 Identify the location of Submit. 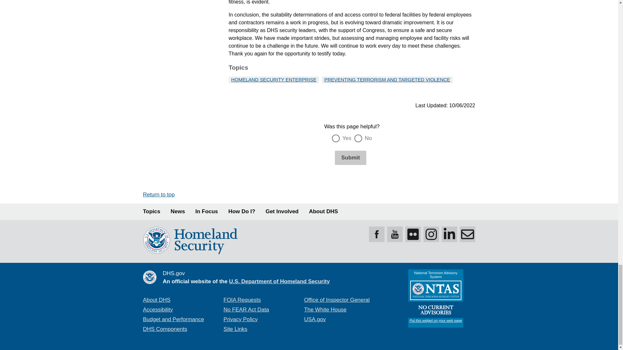
(350, 157).